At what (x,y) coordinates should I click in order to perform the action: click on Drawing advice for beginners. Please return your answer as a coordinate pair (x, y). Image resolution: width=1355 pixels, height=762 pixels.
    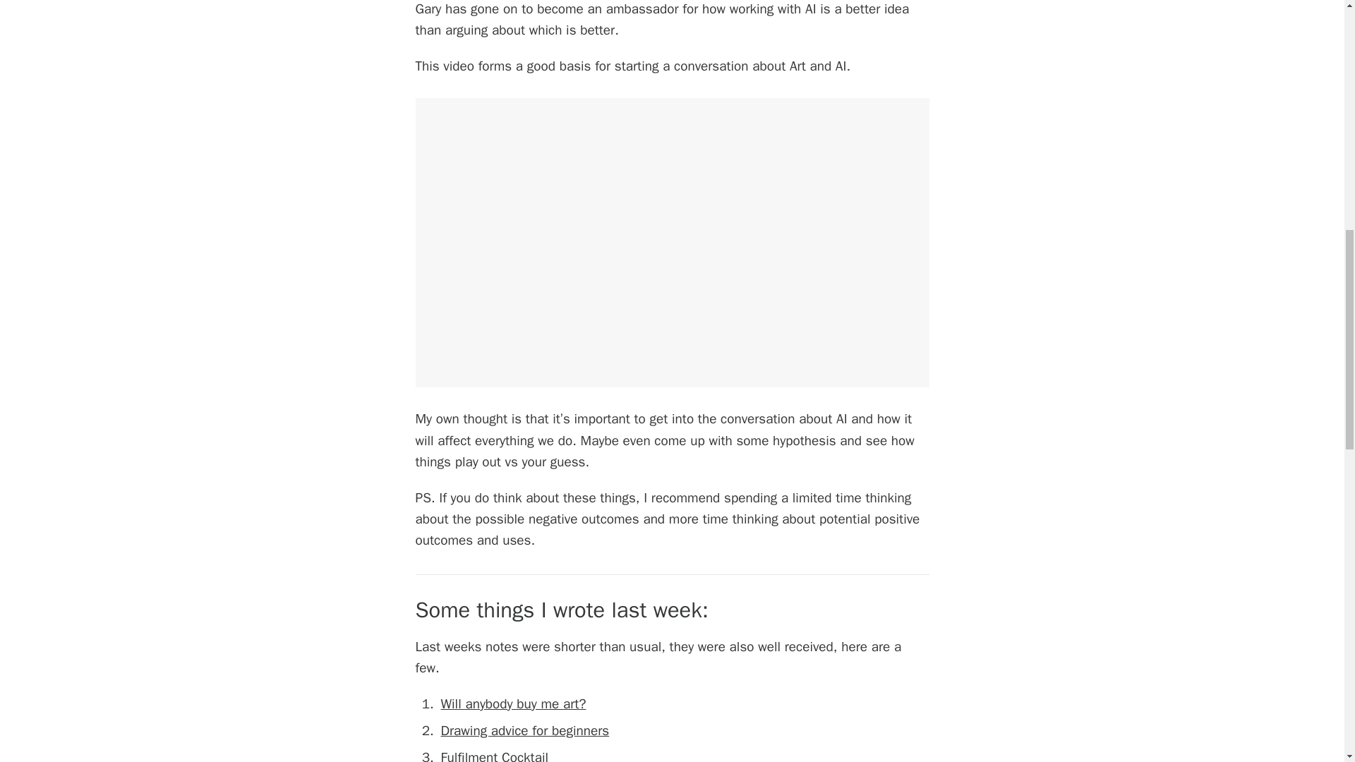
    Looking at the image, I should click on (524, 730).